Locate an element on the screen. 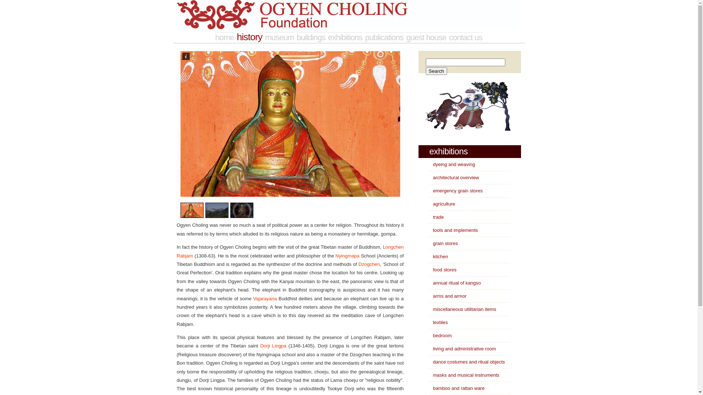 The height and width of the screenshot is (395, 703). publications is located at coordinates (384, 37).